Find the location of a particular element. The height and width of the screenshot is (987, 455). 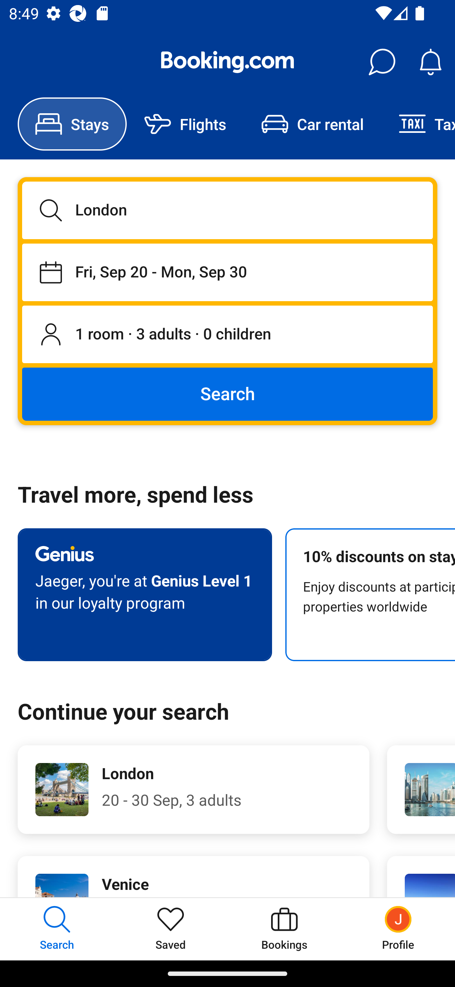

Search is located at coordinates (227, 394).